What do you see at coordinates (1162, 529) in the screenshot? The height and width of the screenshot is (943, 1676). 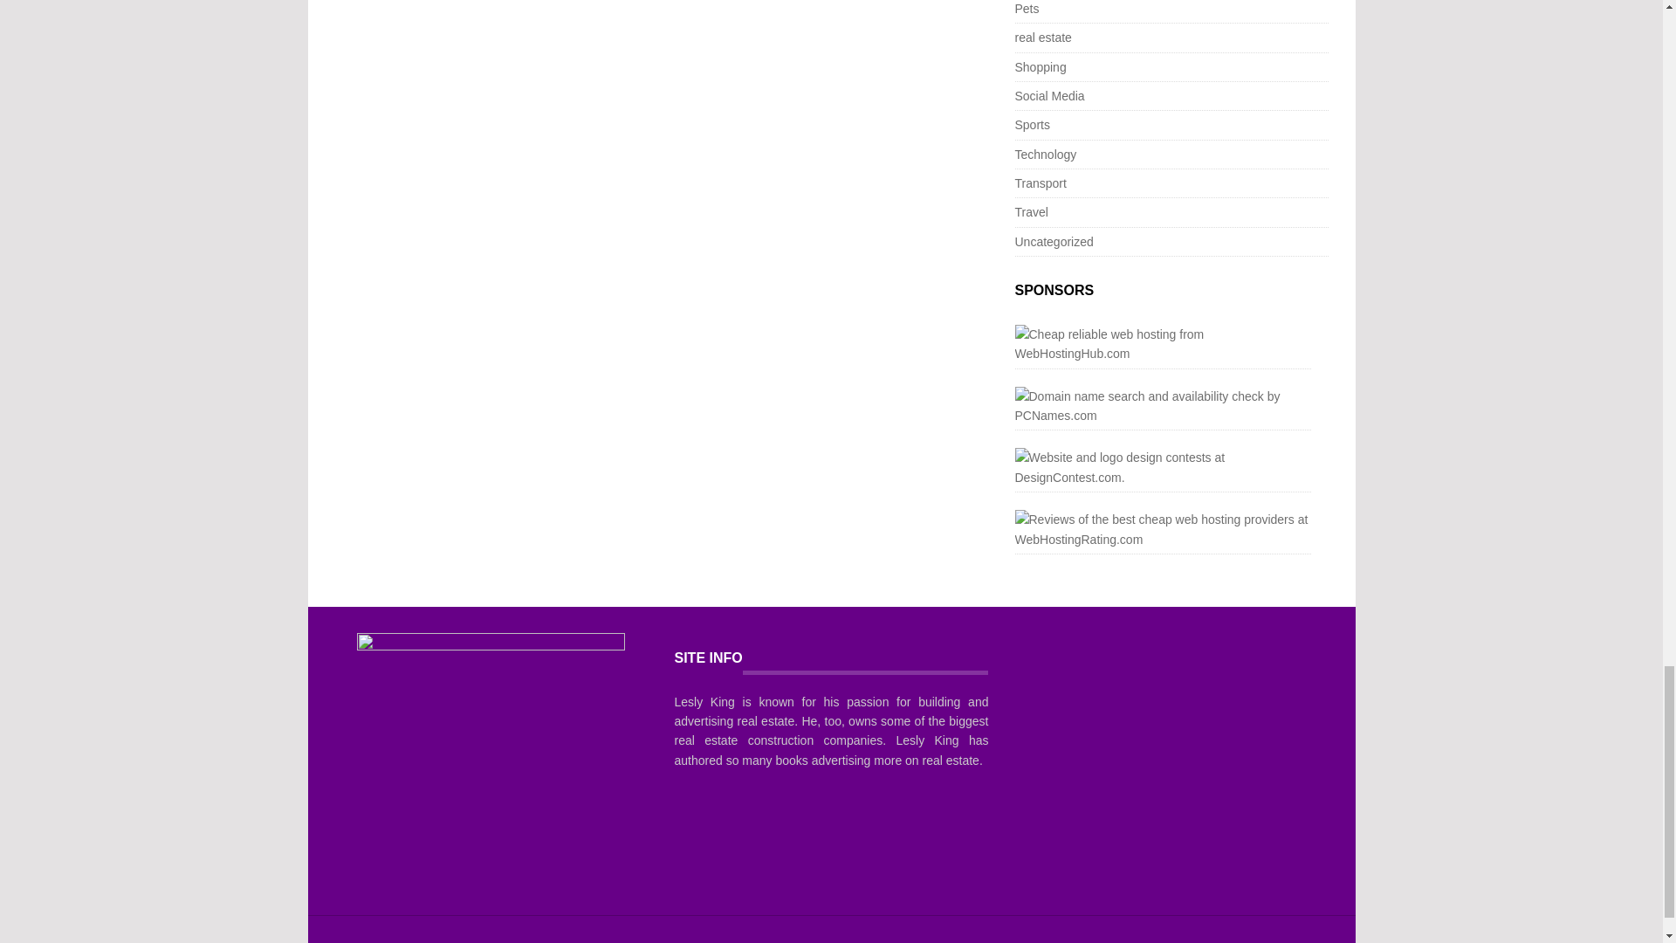 I see `Web Hosting Rating - Customer reviews of the best web hosts` at bounding box center [1162, 529].